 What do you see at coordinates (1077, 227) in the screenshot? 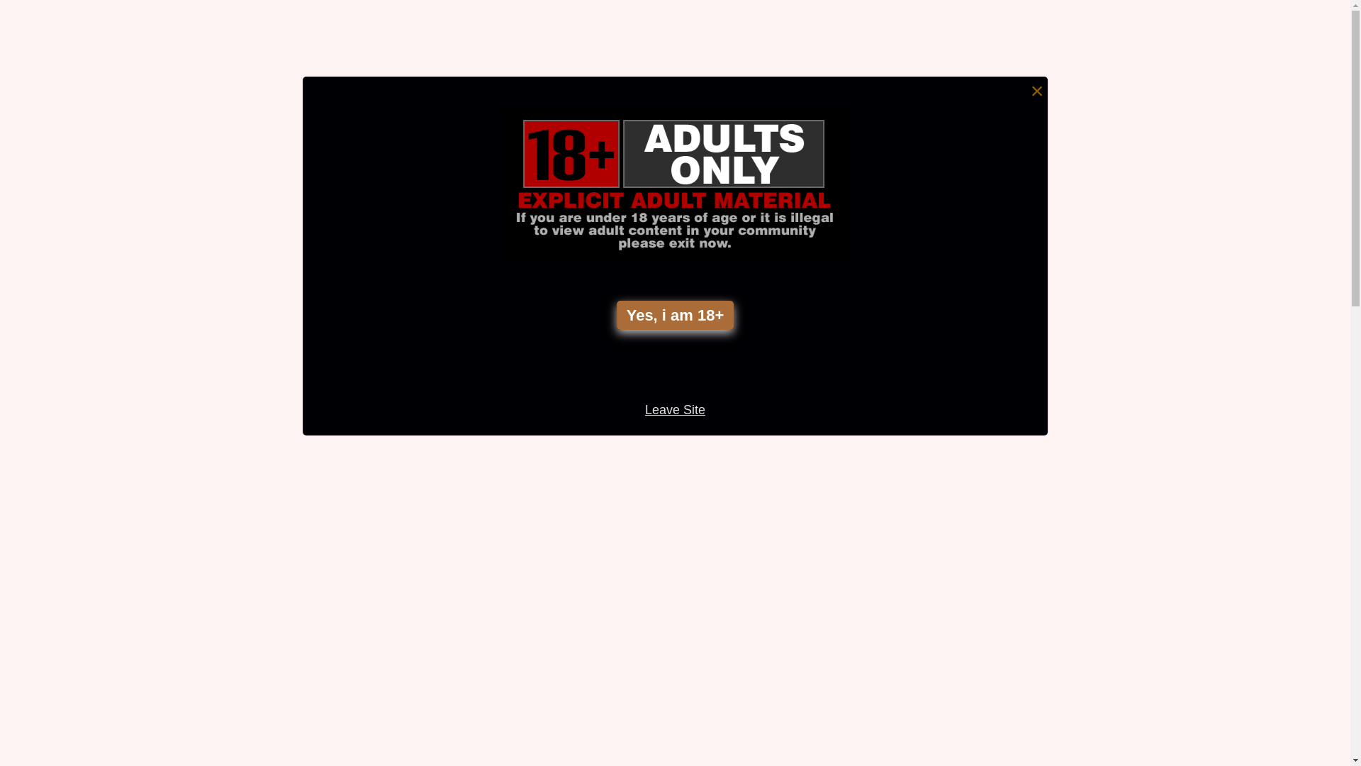
I see `Girls Mccomb` at bounding box center [1077, 227].